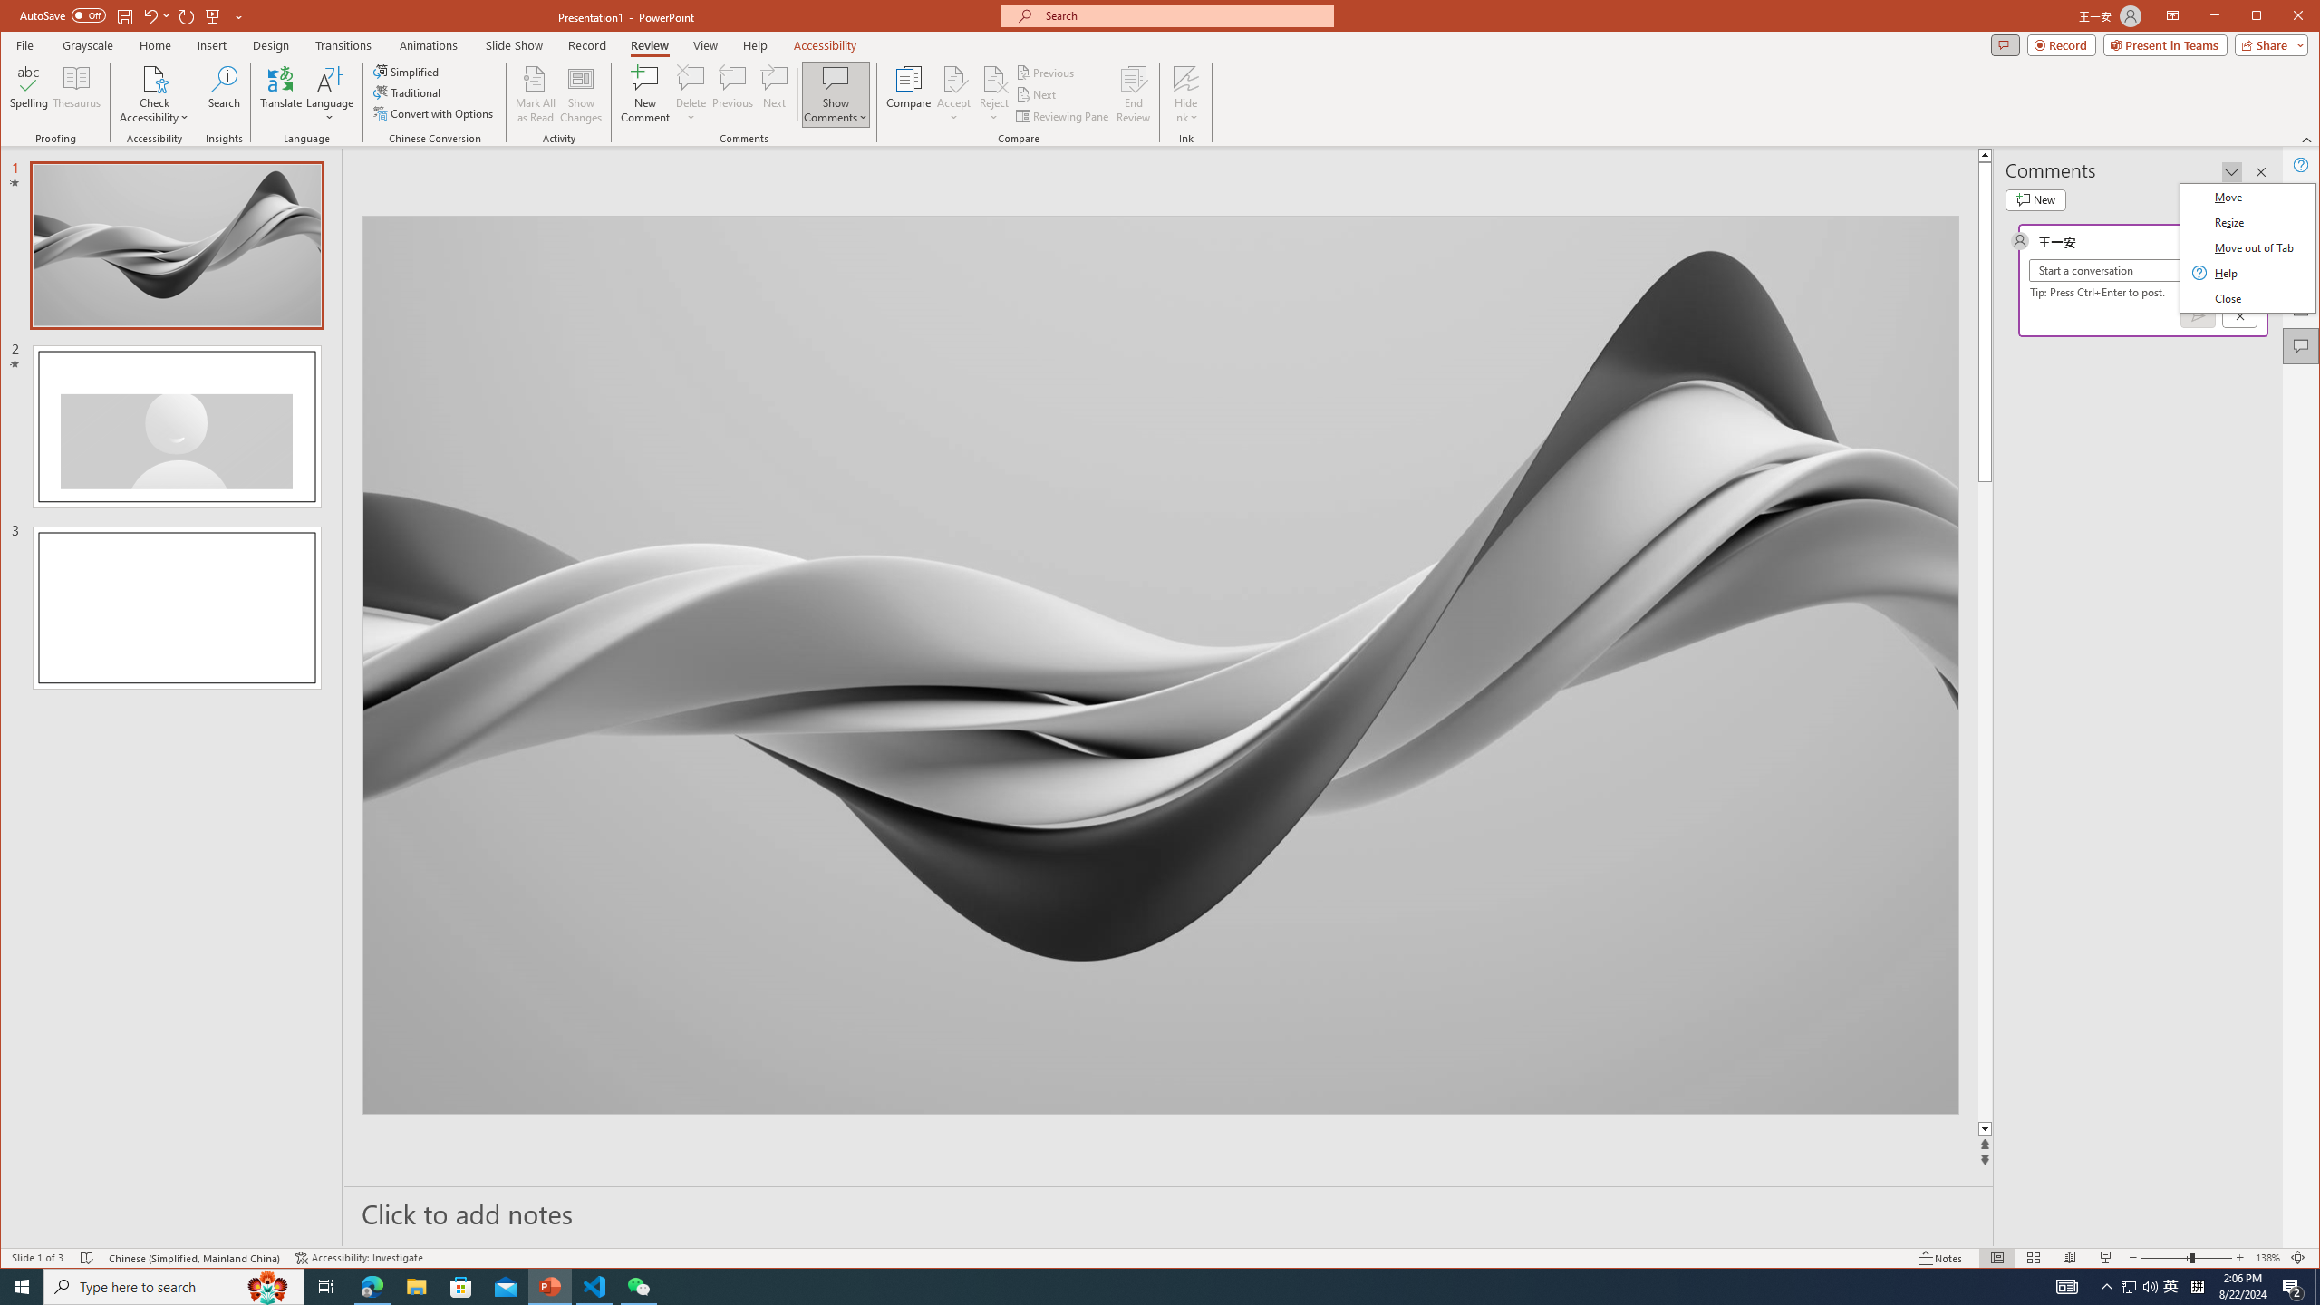 The width and height of the screenshot is (2320, 1305). Describe the element at coordinates (2186, 1258) in the screenshot. I see `Zoom` at that location.